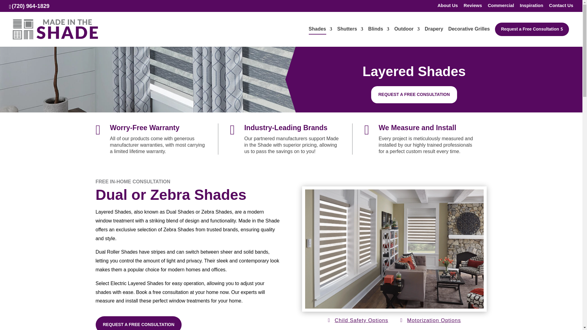  Describe the element at coordinates (501, 7) in the screenshot. I see `Commercial Window Treatments` at that location.